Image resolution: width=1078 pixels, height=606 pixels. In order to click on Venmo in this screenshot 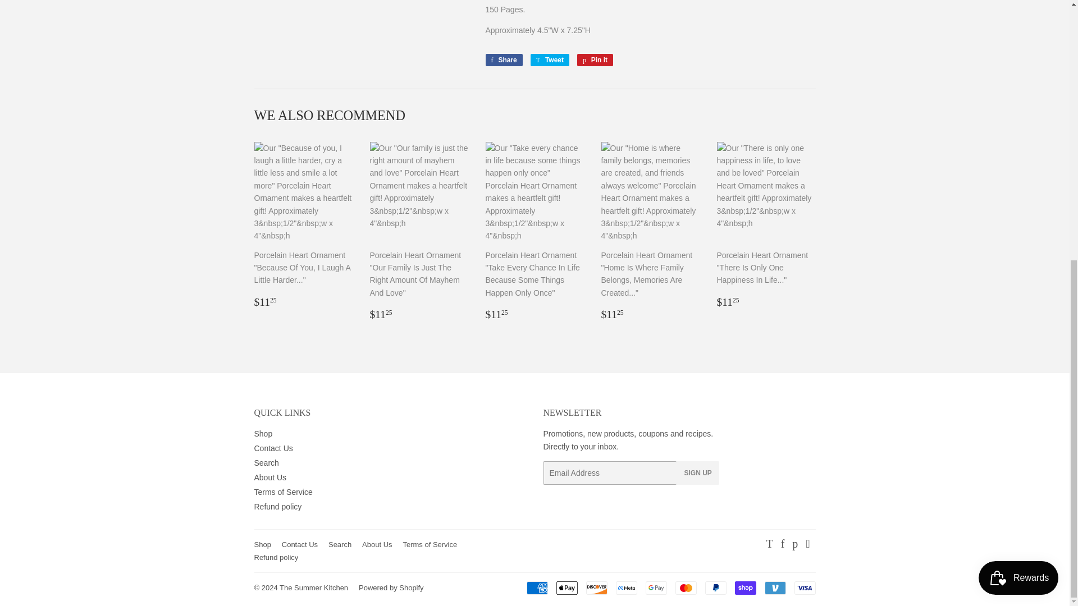, I will do `click(775, 587)`.